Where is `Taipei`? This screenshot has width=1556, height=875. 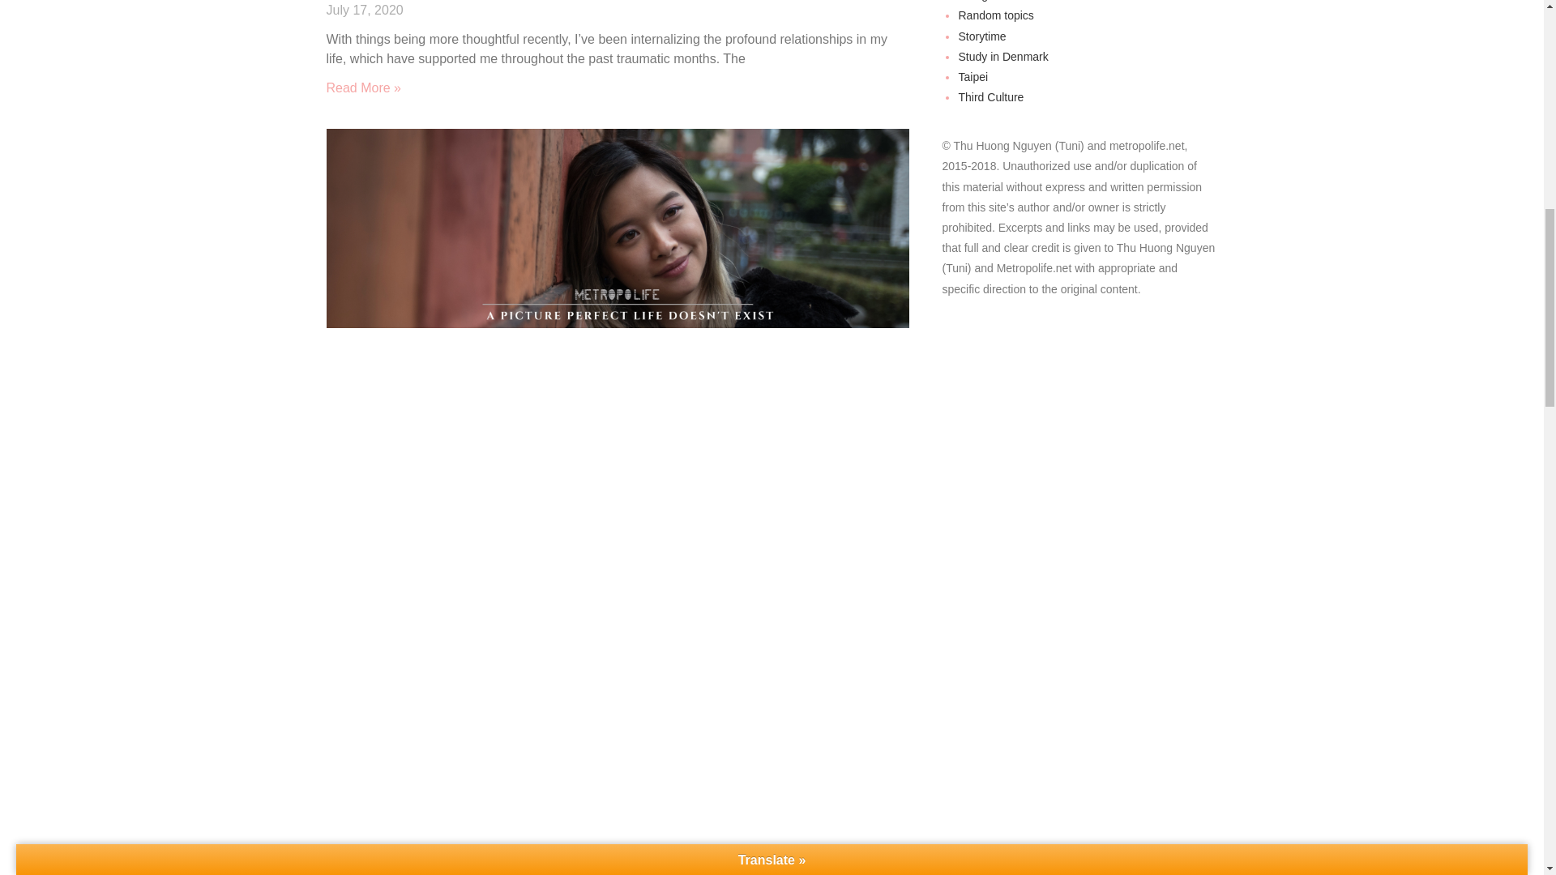 Taipei is located at coordinates (972, 76).